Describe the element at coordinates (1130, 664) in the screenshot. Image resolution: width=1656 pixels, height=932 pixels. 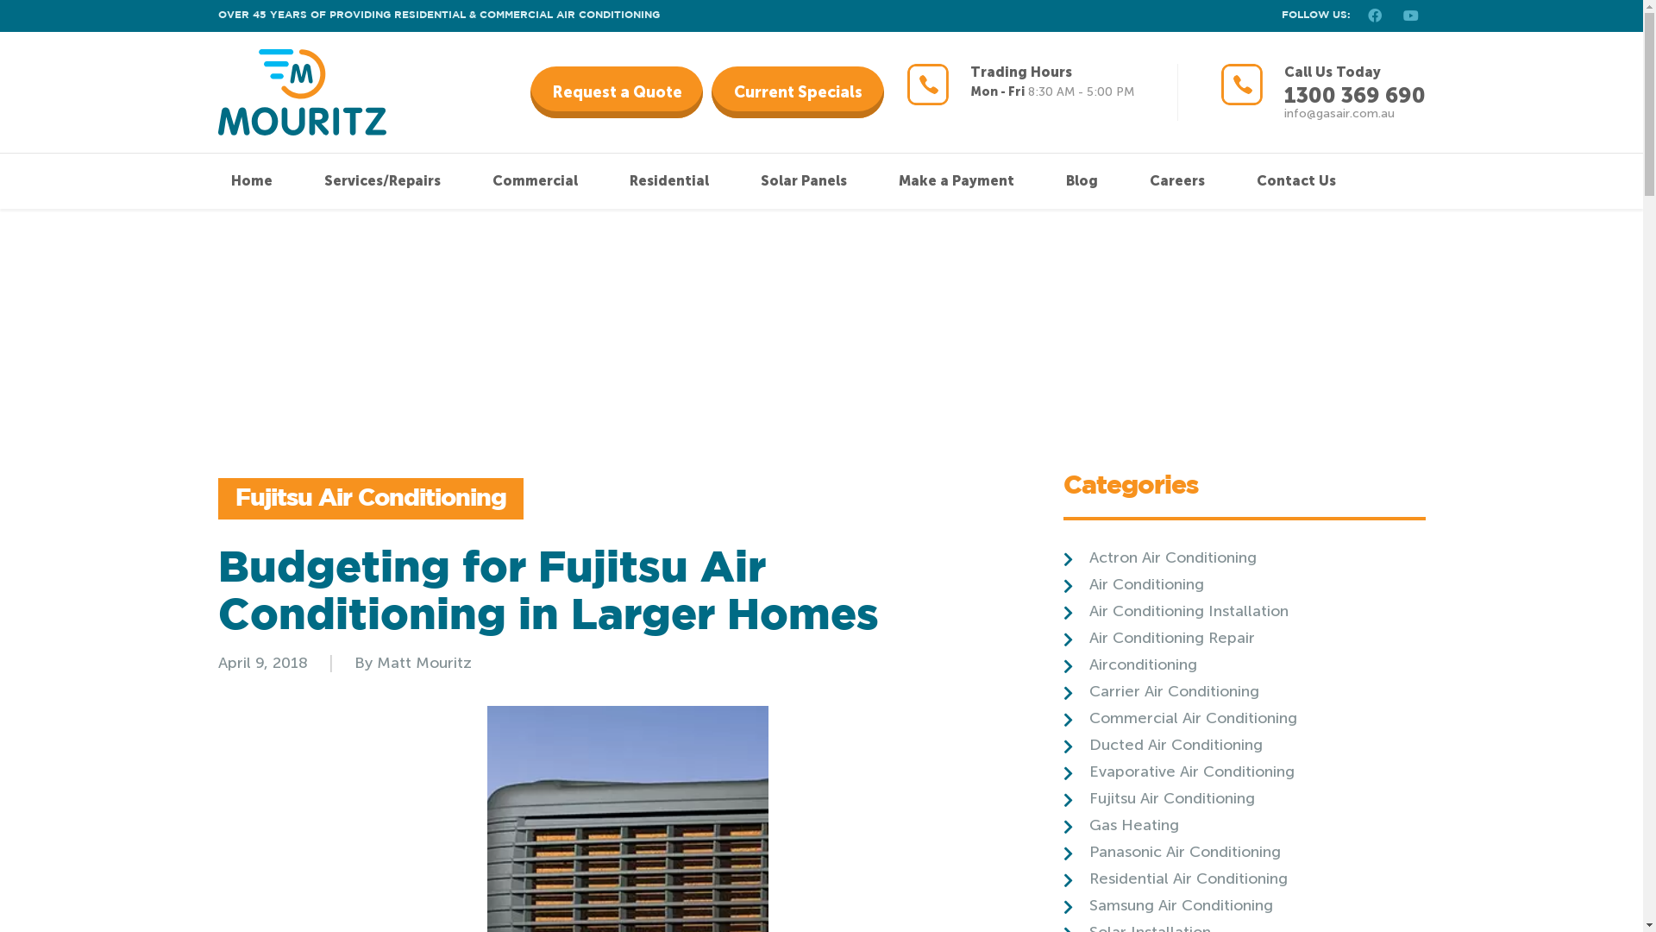
I see `Airconditioning` at that location.